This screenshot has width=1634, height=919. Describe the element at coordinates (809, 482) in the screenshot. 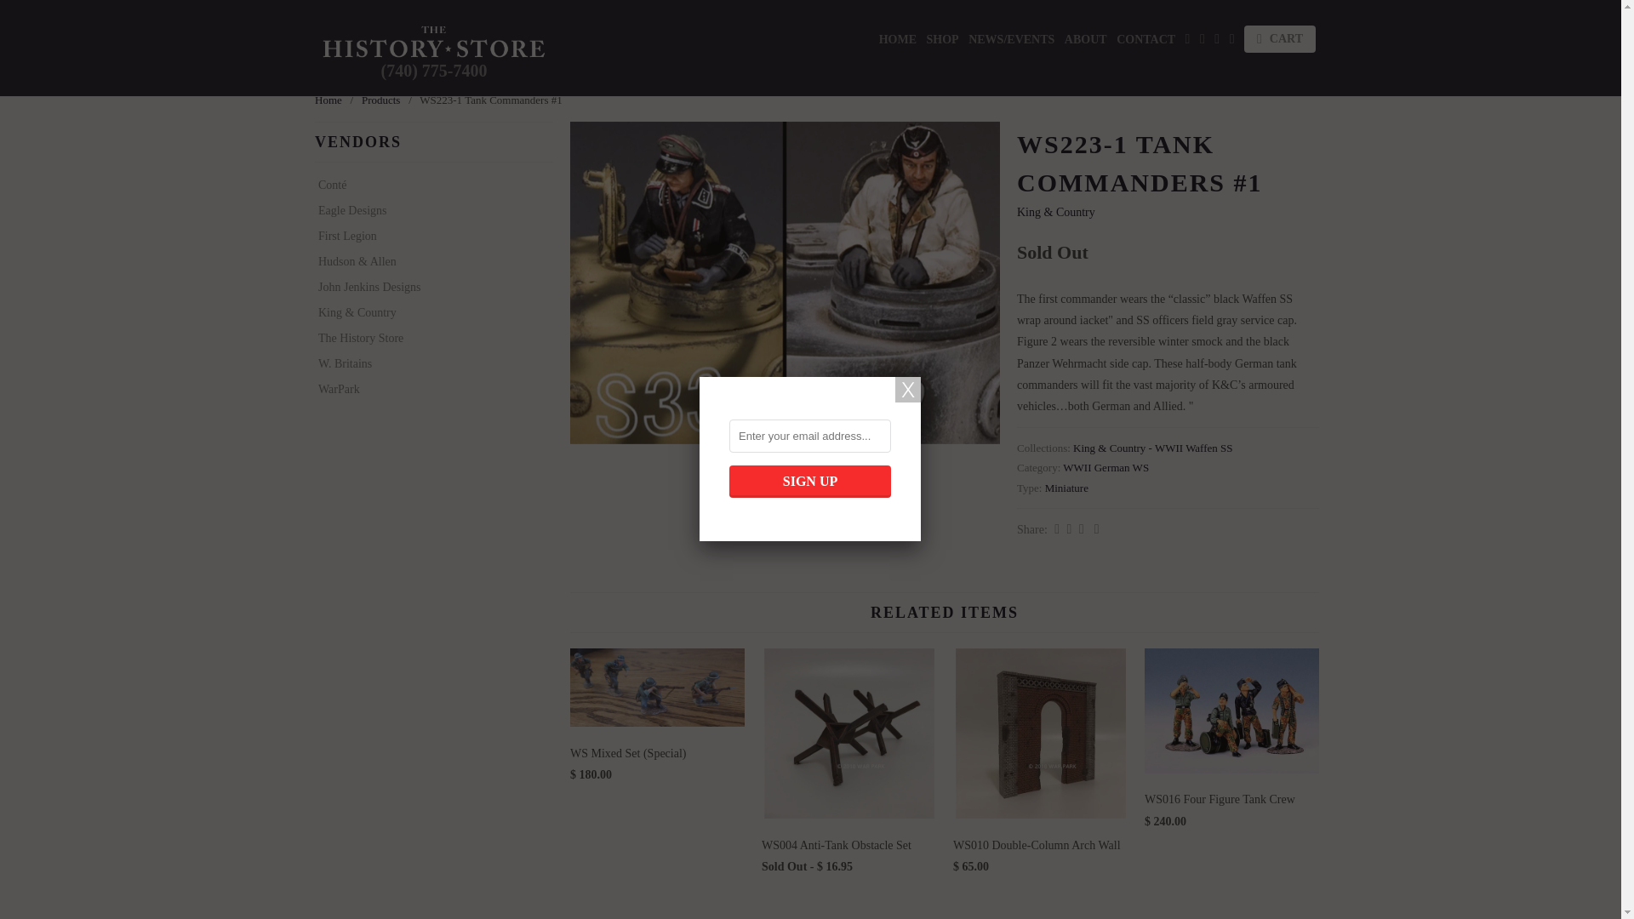

I see `Sign Up` at that location.